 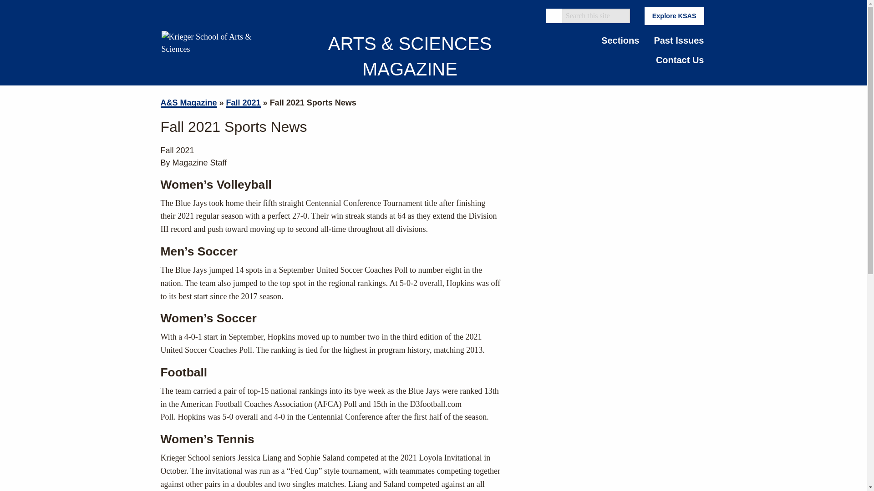 I want to click on Fall 2021, so click(x=243, y=103).